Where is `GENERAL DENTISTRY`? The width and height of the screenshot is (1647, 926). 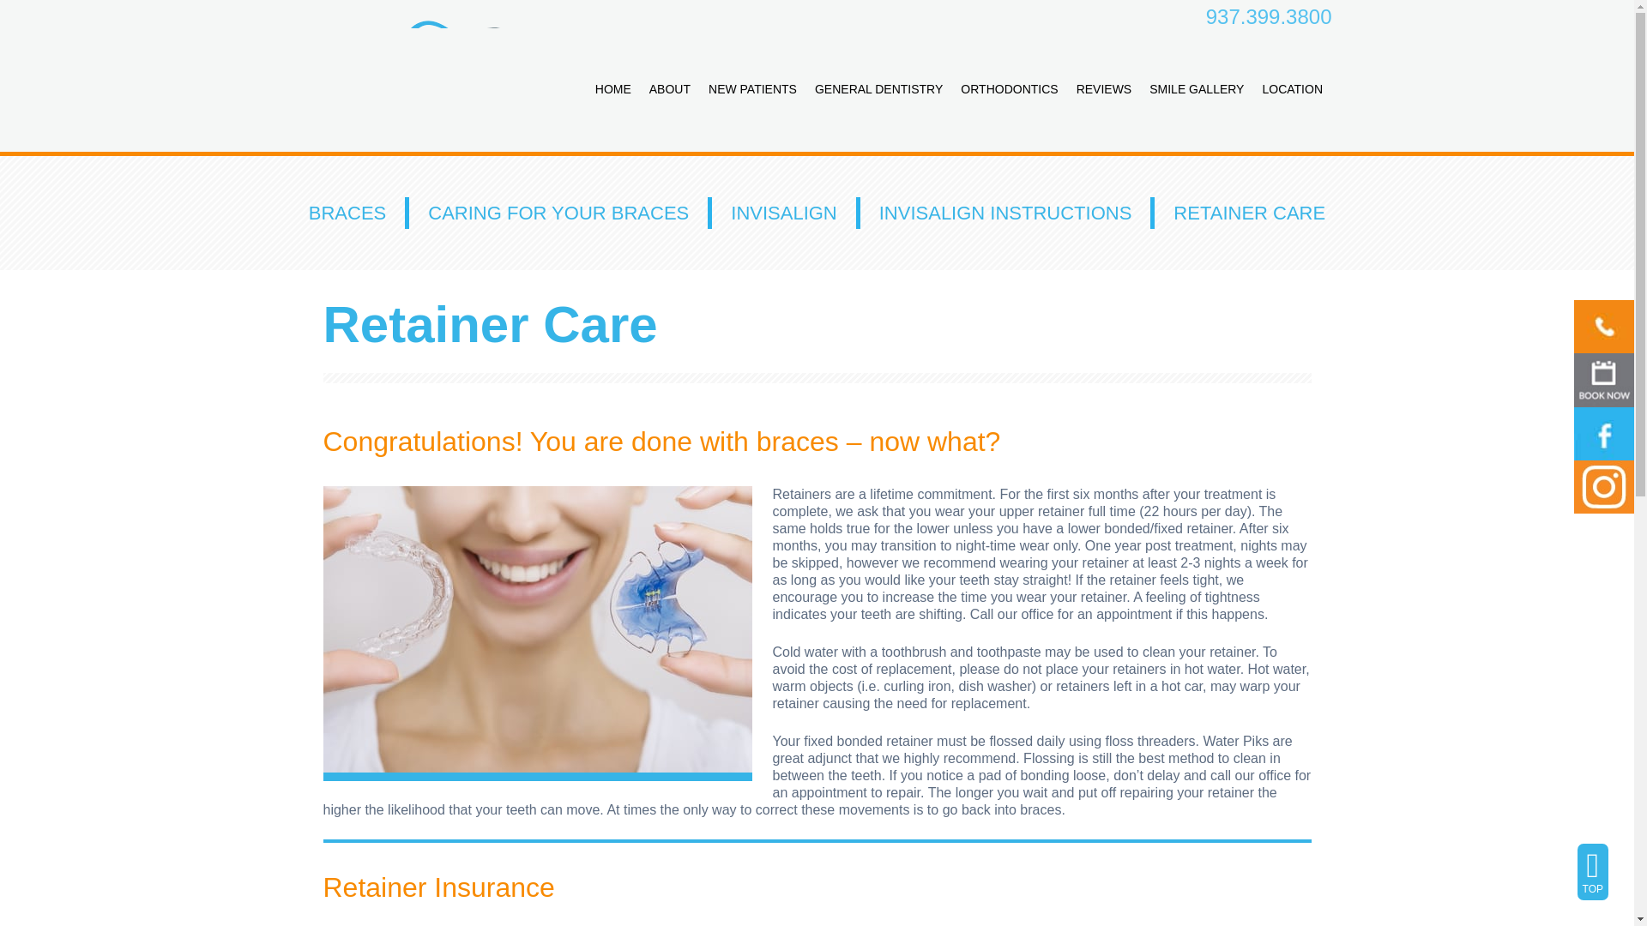 GENERAL DENTISTRY is located at coordinates (878, 89).